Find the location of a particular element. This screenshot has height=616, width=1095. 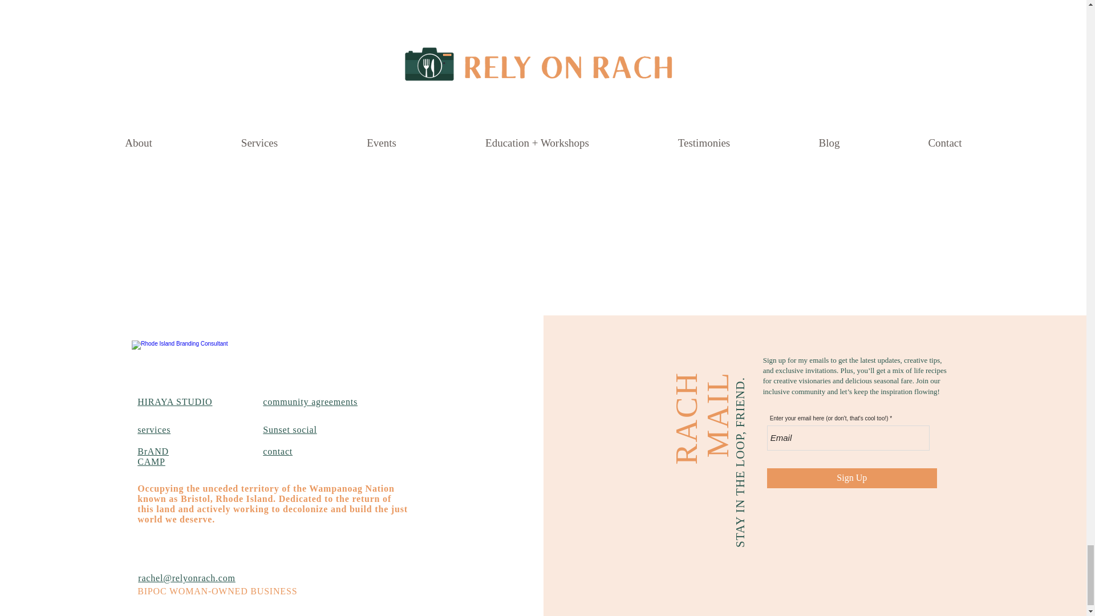

Sign Up is located at coordinates (852, 478).